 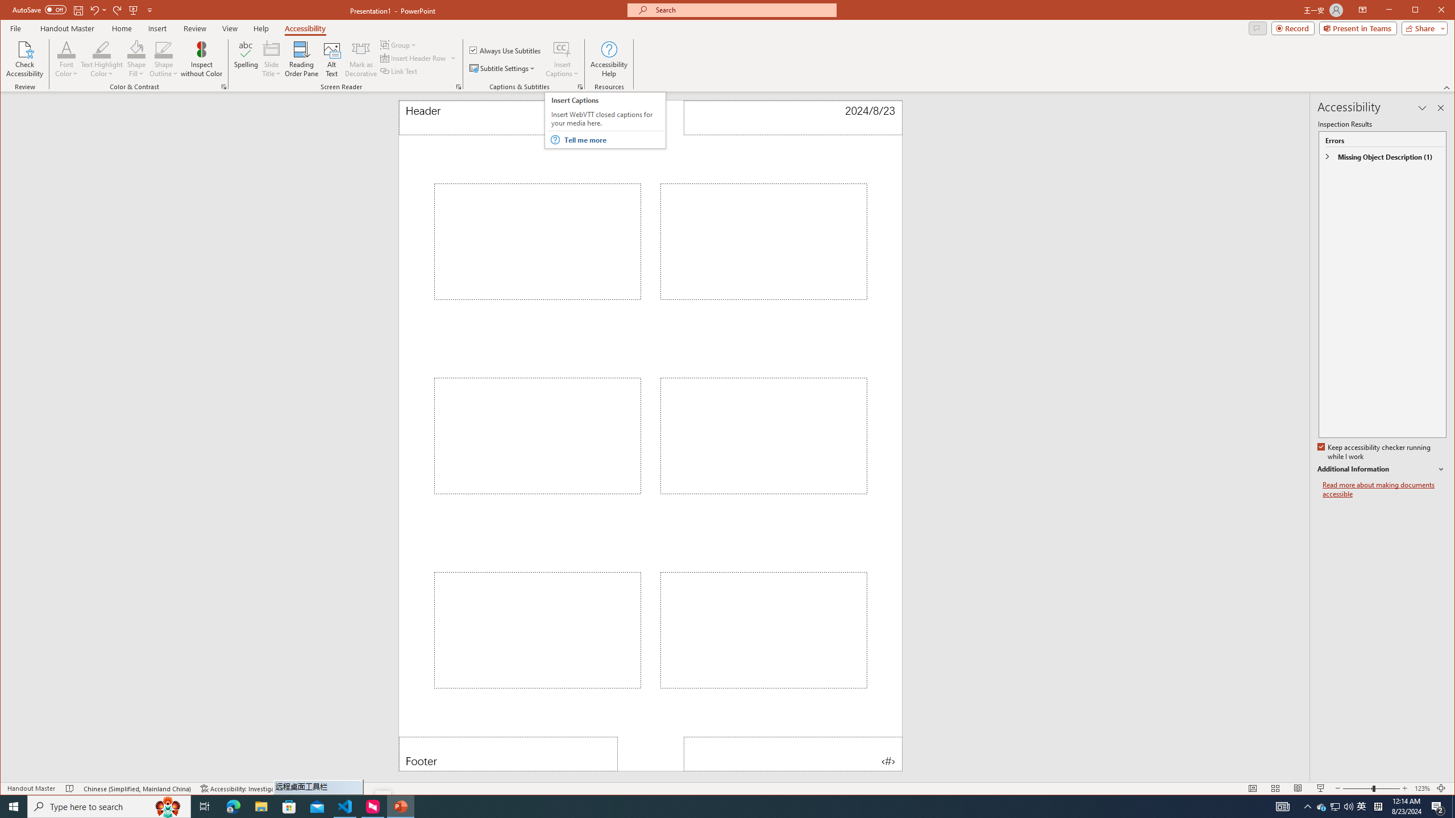 I want to click on Insert Captions, so click(x=562, y=59).